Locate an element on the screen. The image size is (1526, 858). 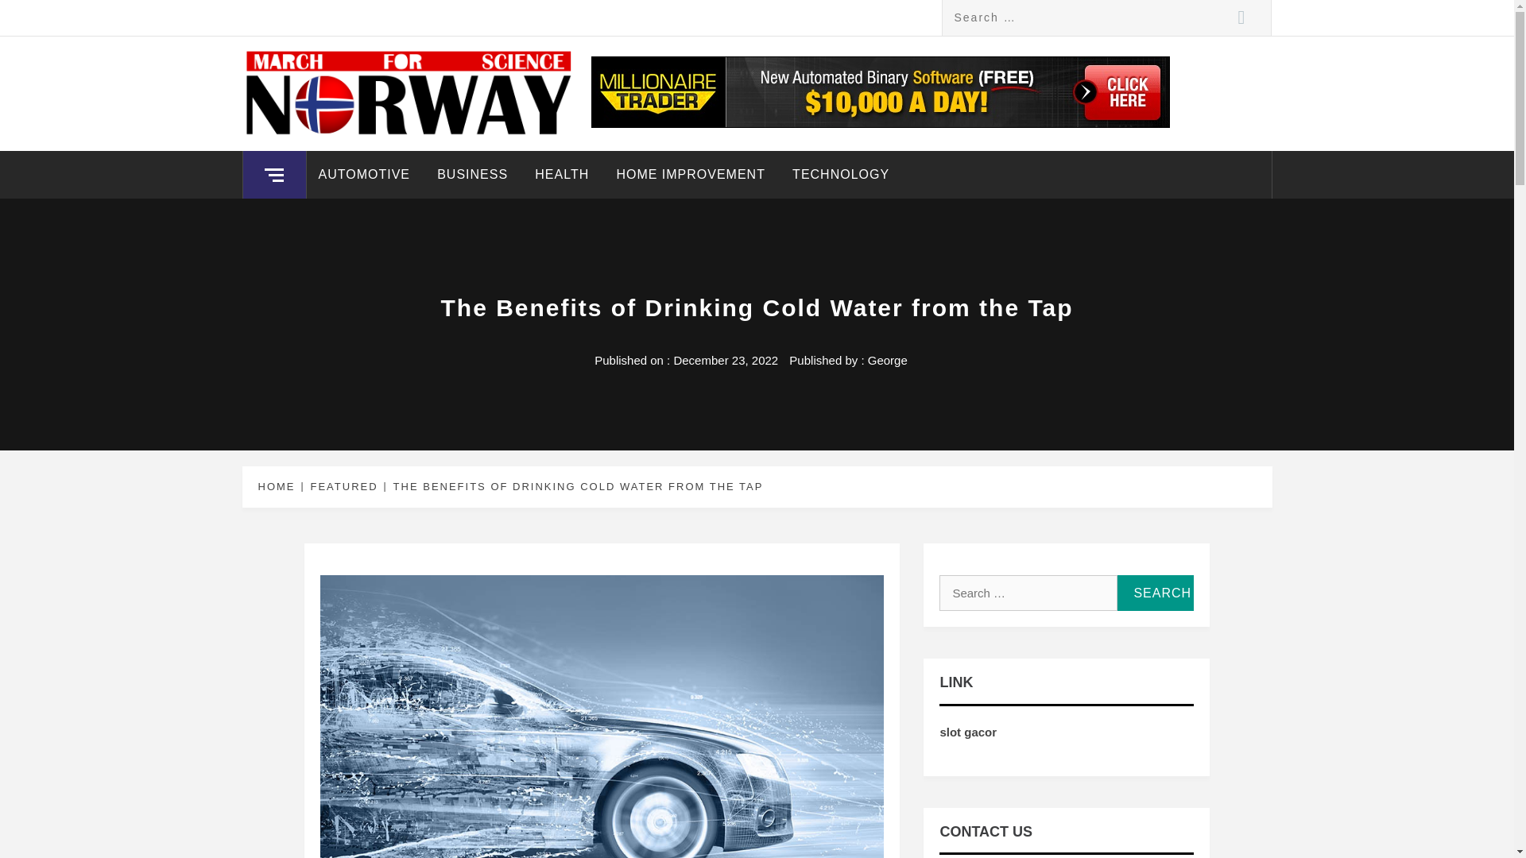
December 23, 2022 is located at coordinates (725, 360).